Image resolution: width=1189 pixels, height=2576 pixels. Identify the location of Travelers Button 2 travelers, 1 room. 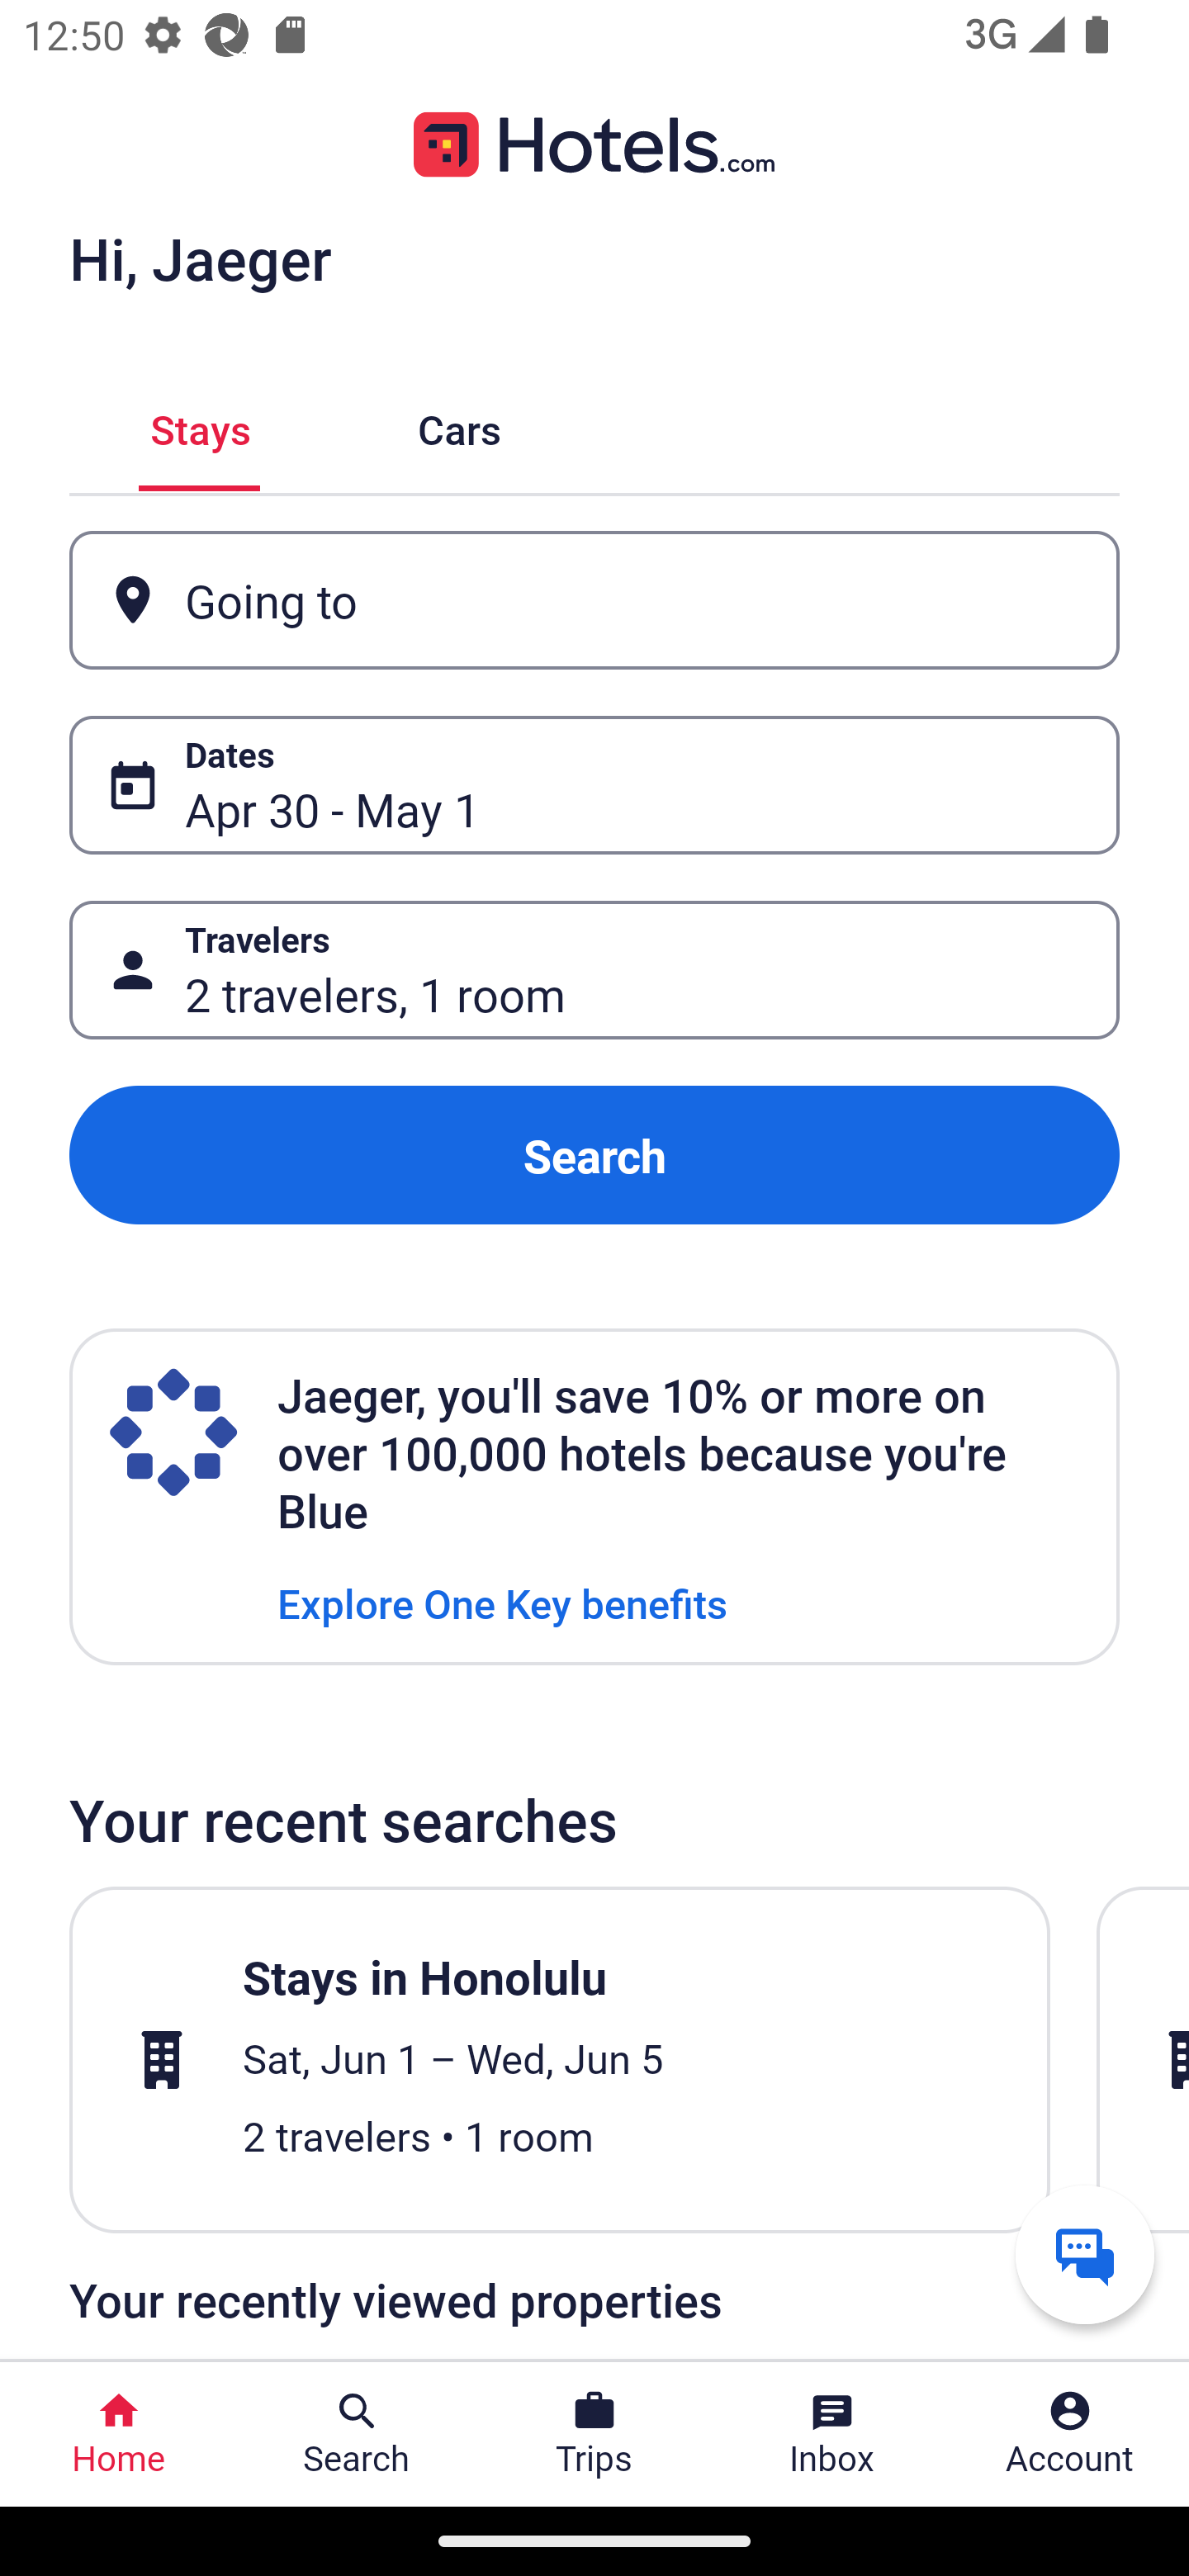
(594, 971).